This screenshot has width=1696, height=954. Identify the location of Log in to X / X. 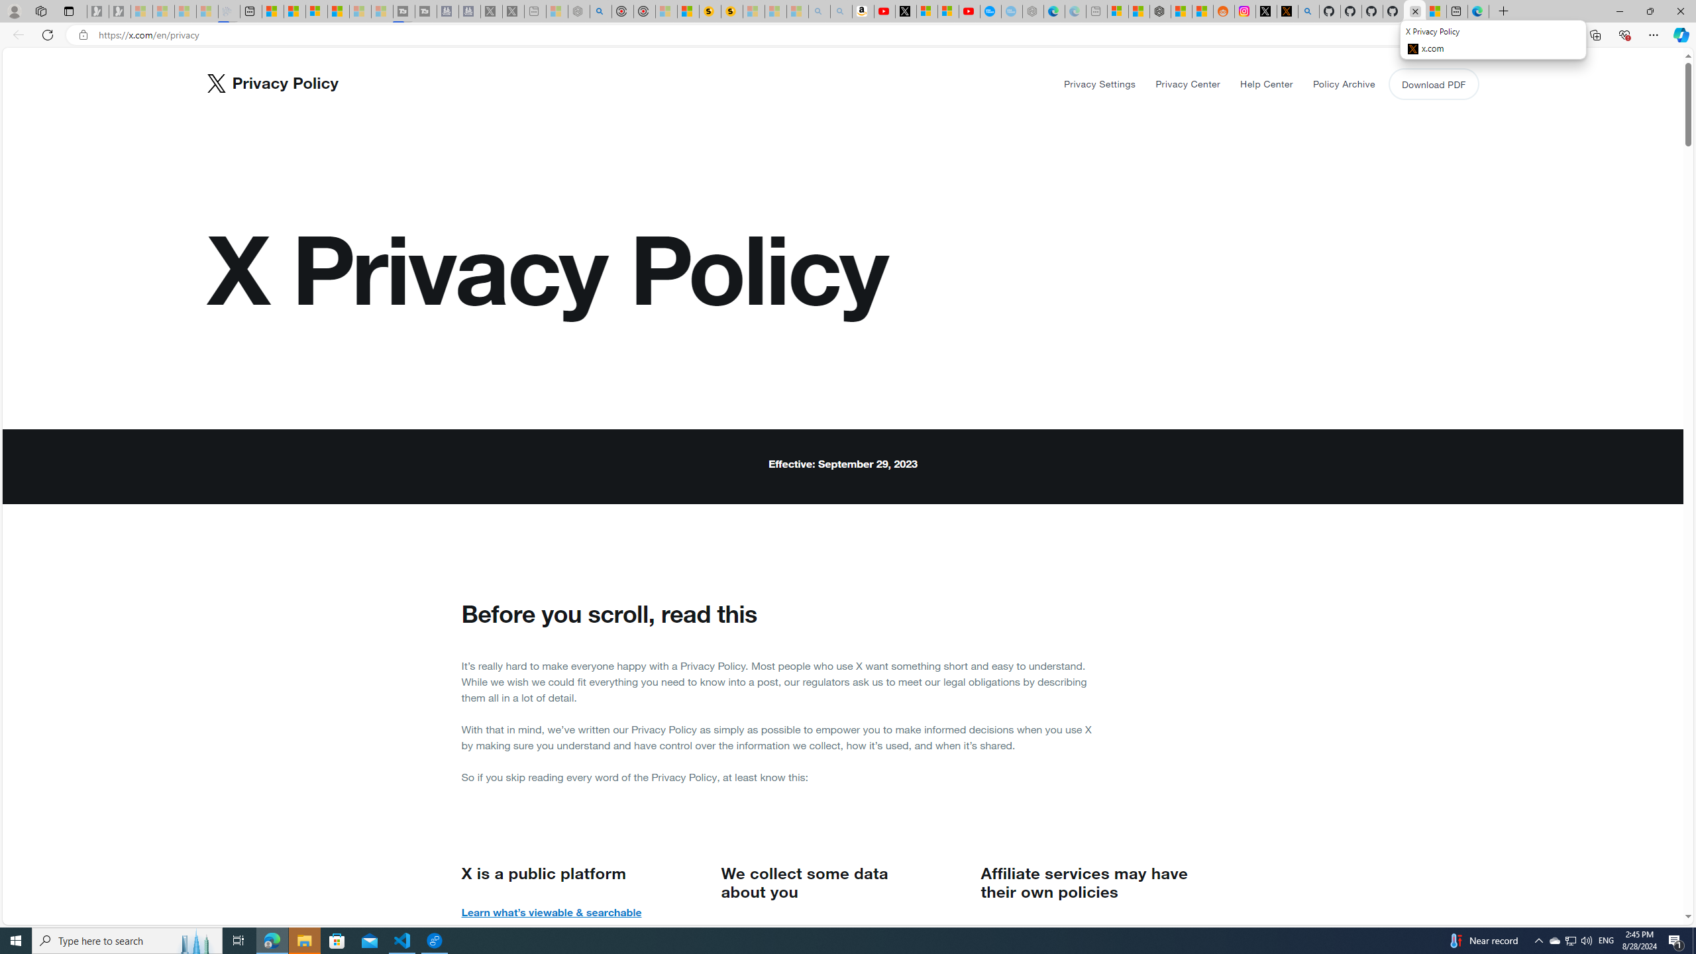
(1265, 11).